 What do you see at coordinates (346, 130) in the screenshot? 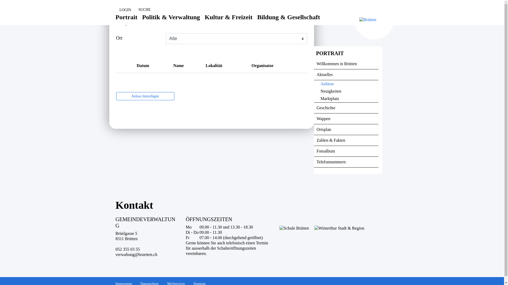
I see `Ortsplan` at bounding box center [346, 130].